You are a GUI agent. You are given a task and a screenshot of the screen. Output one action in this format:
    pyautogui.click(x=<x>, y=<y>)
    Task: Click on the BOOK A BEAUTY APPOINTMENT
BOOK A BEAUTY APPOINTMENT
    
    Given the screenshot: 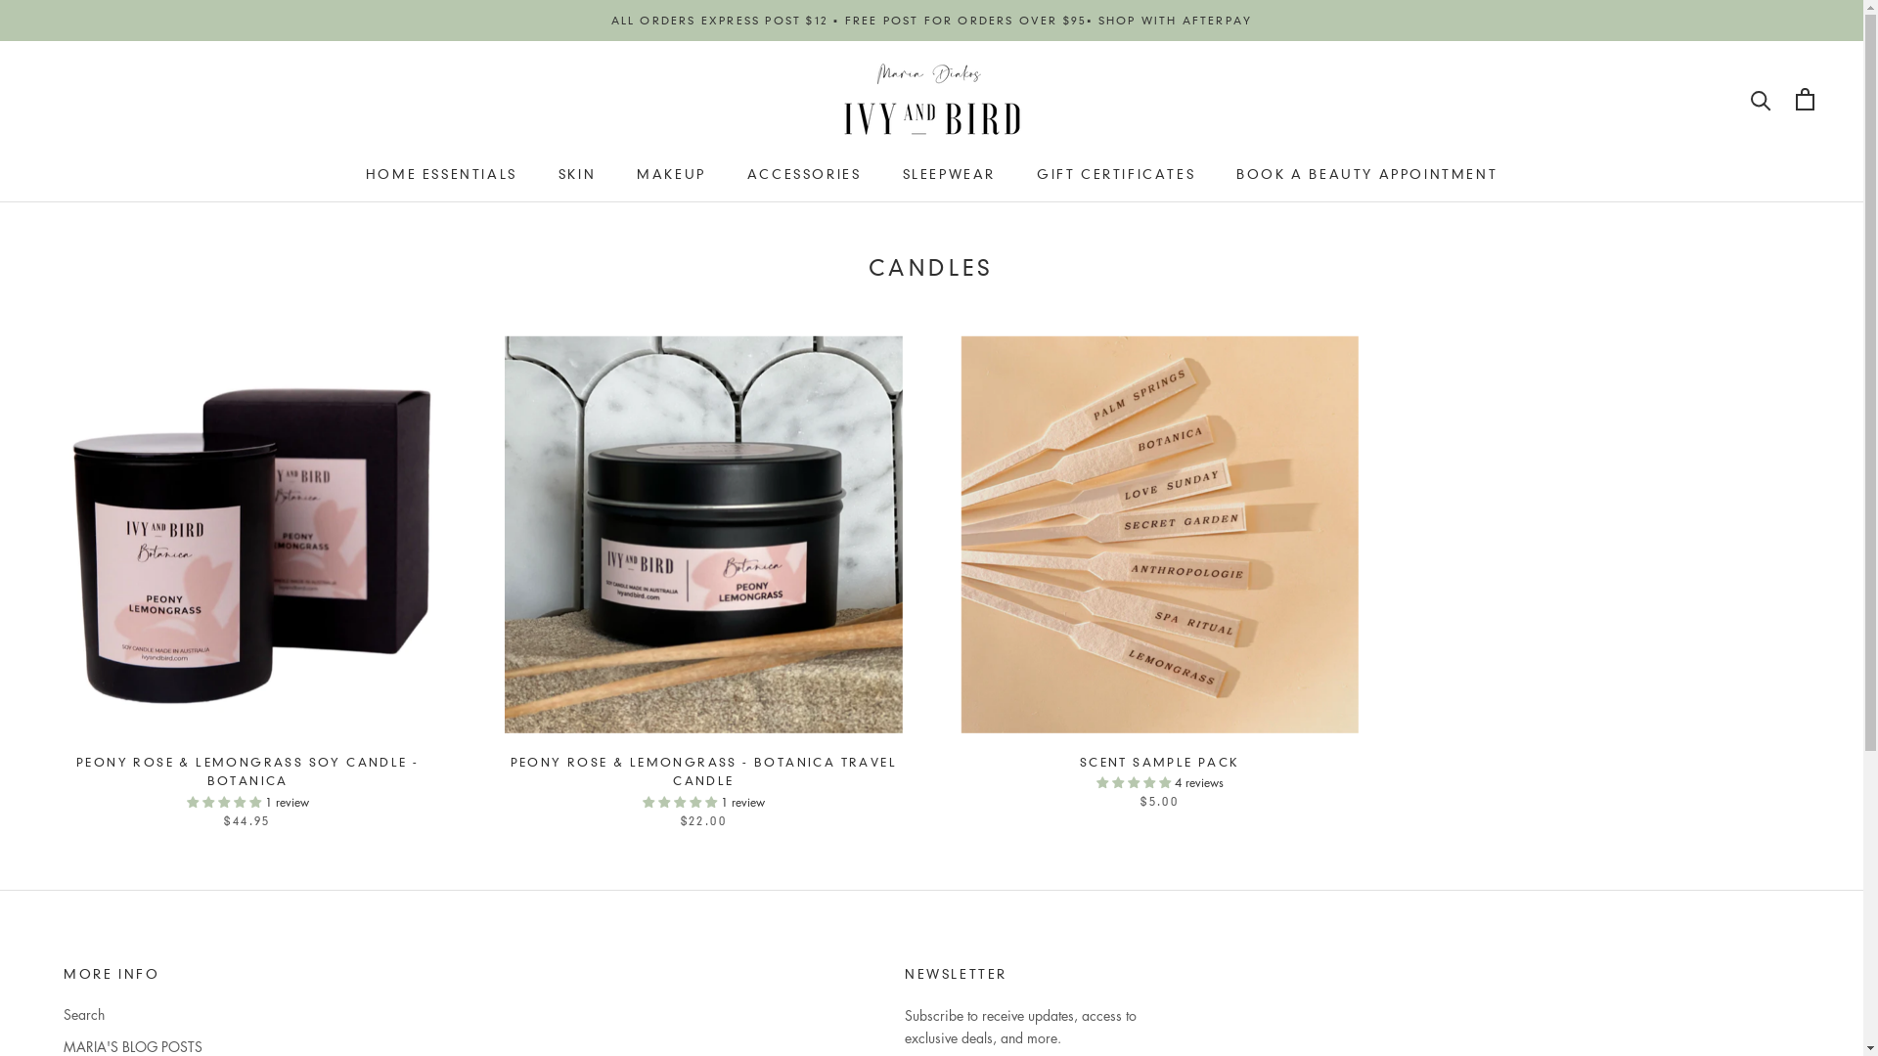 What is the action you would take?
    pyautogui.click(x=1367, y=174)
    